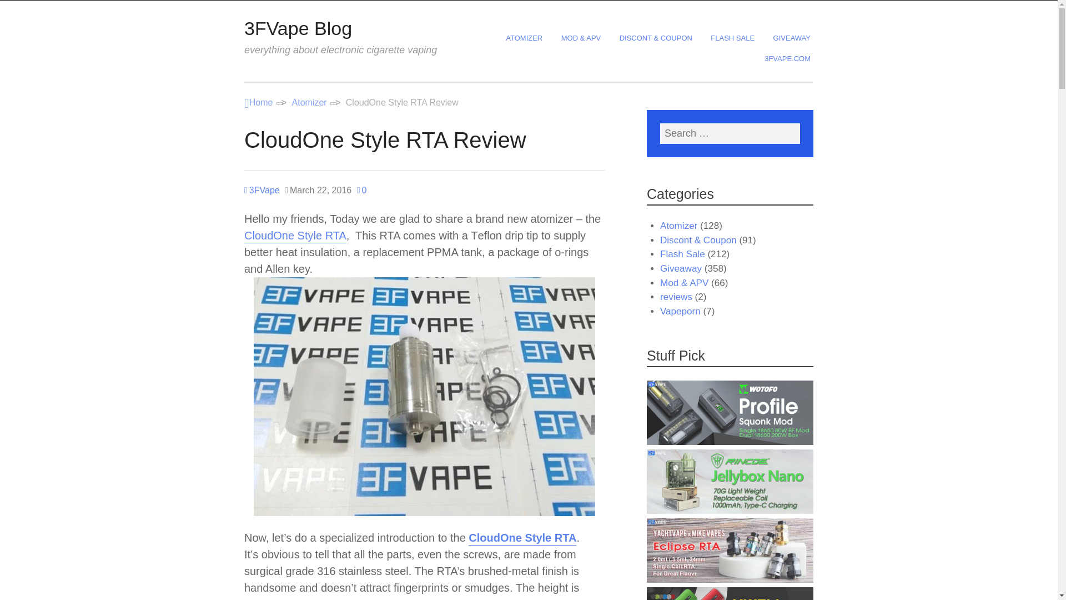 Image resolution: width=1066 pixels, height=600 pixels. I want to click on 3FVAPE.COM, so click(788, 59).